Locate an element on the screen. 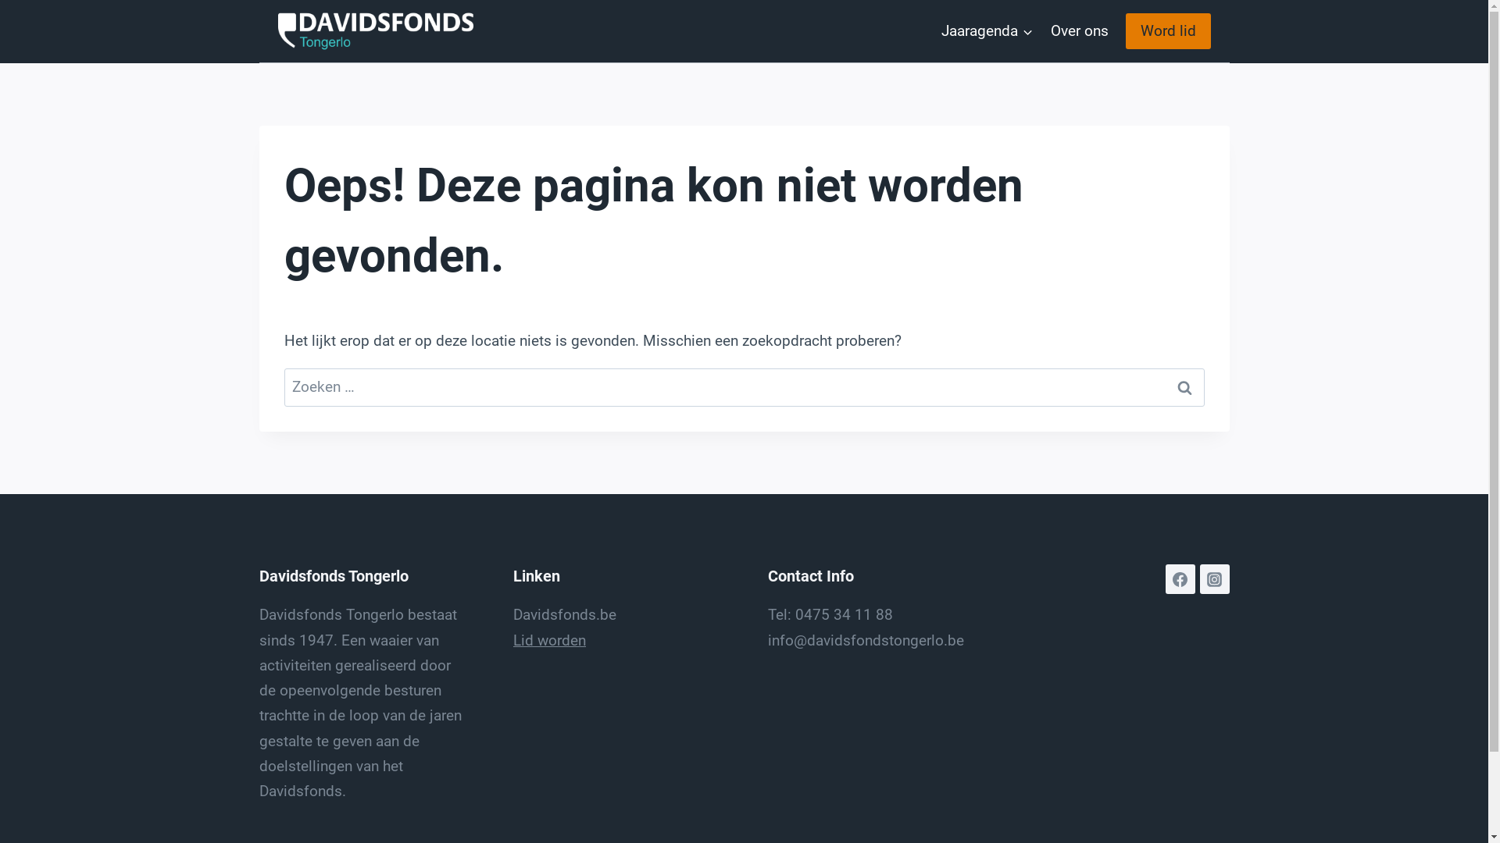 The image size is (1500, 843). Zoeken is located at coordinates (1185, 387).